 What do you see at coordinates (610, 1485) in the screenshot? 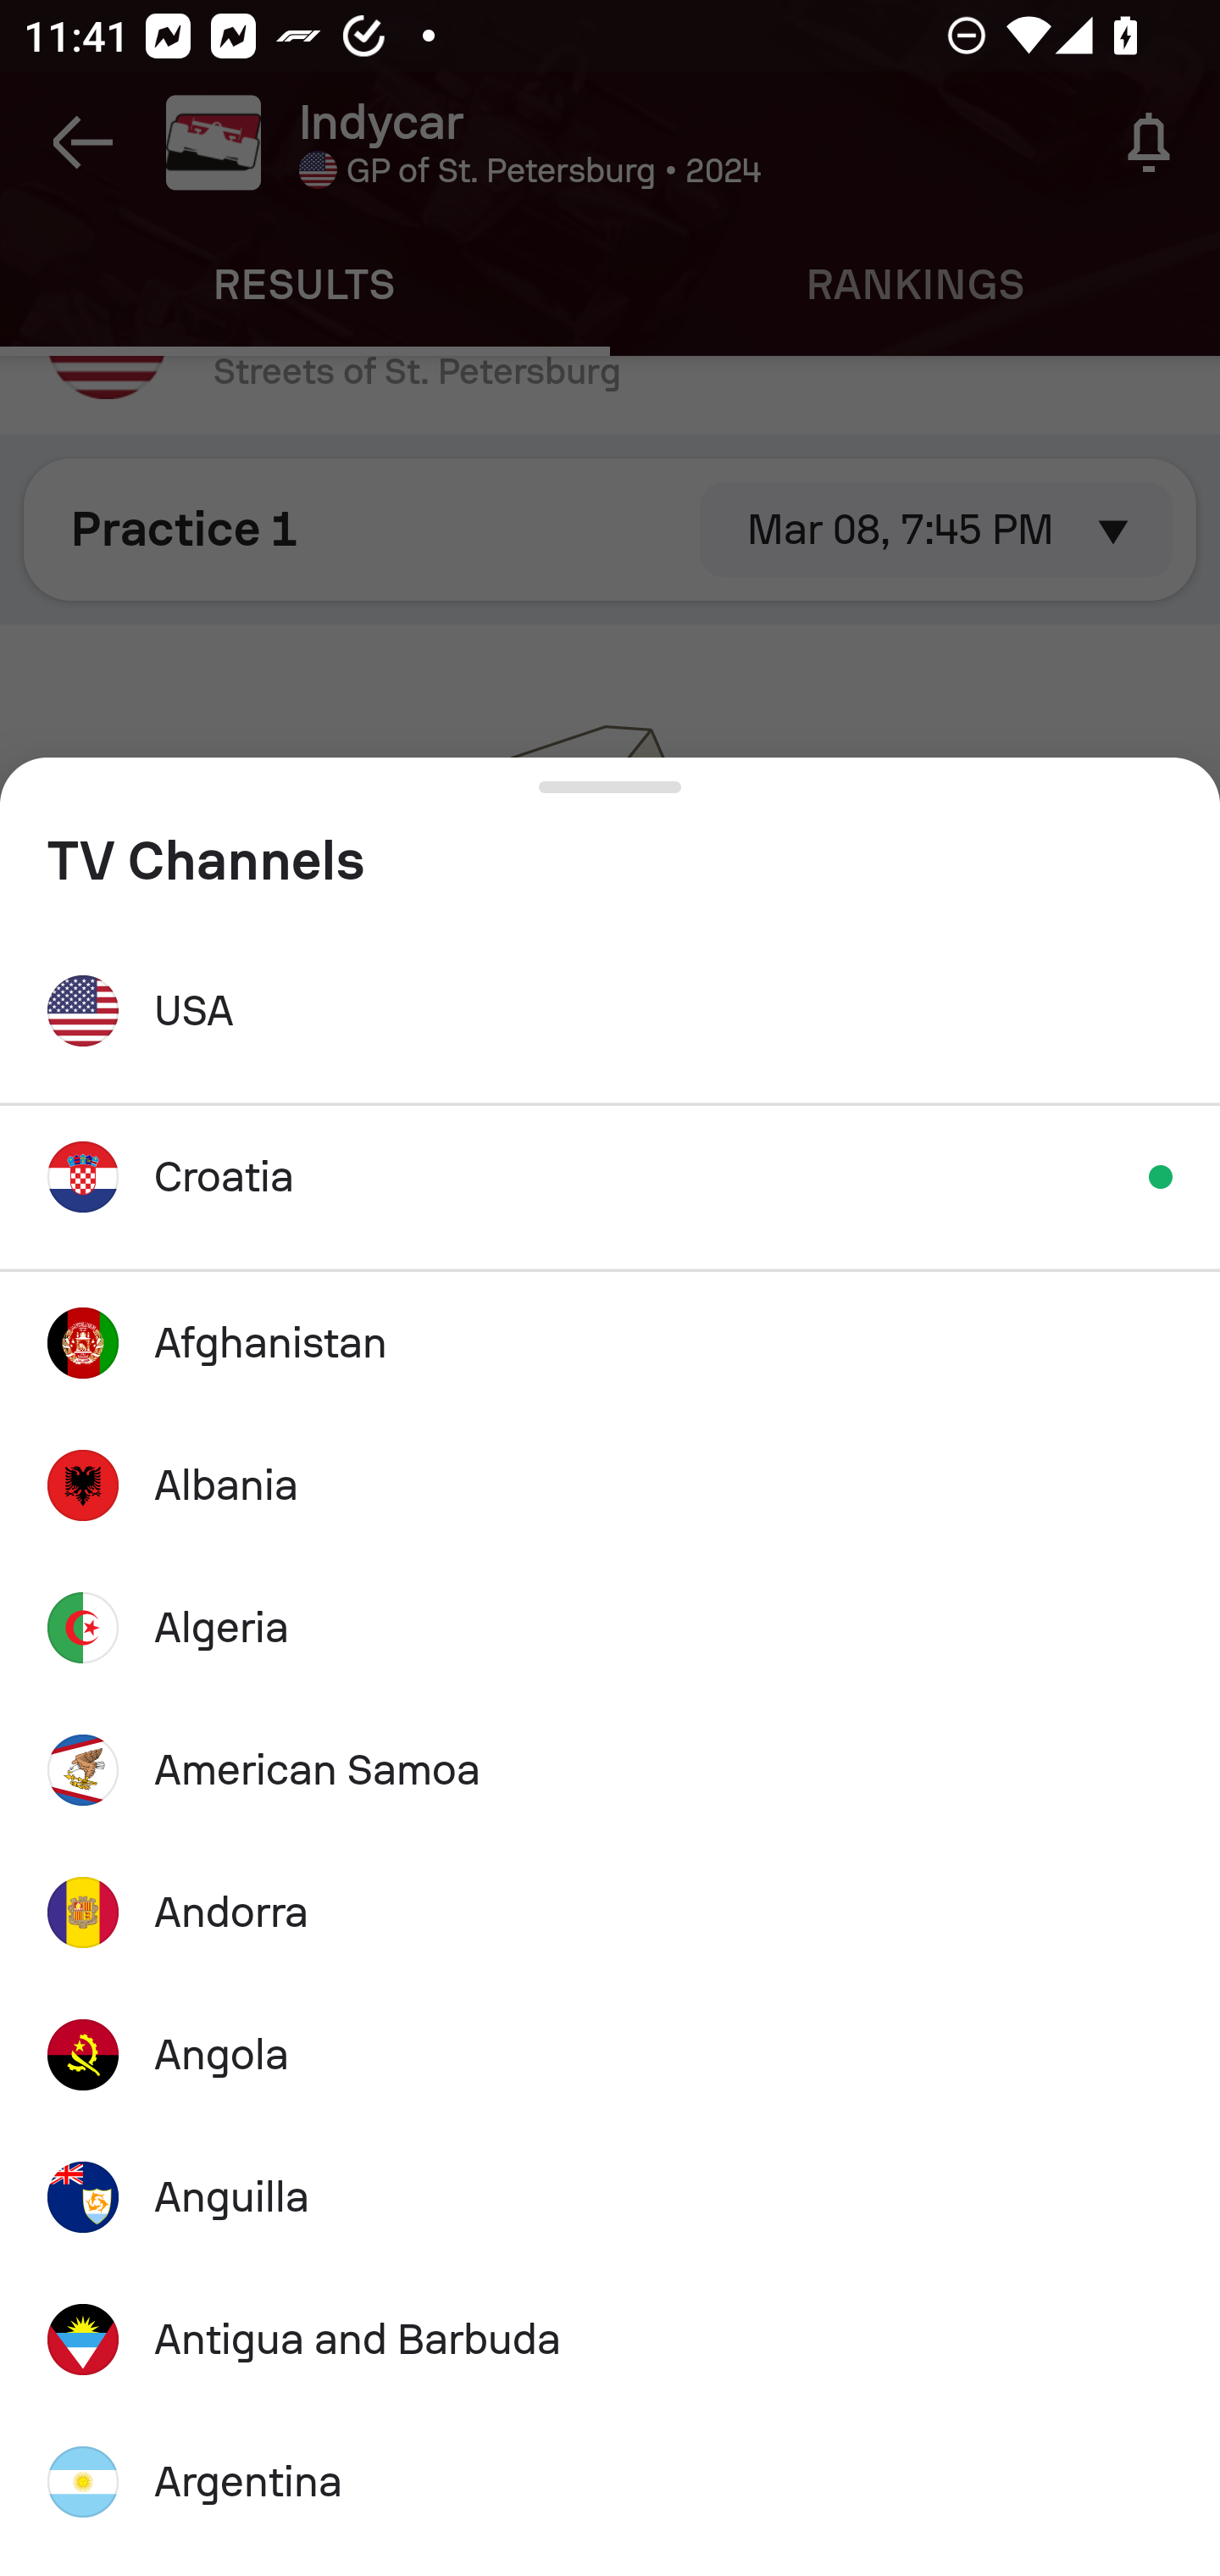
I see `Albania` at bounding box center [610, 1485].